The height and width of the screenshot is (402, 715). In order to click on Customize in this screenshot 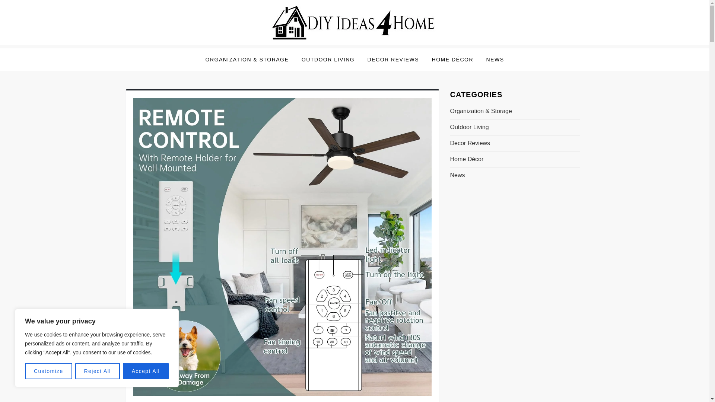, I will do `click(48, 371)`.